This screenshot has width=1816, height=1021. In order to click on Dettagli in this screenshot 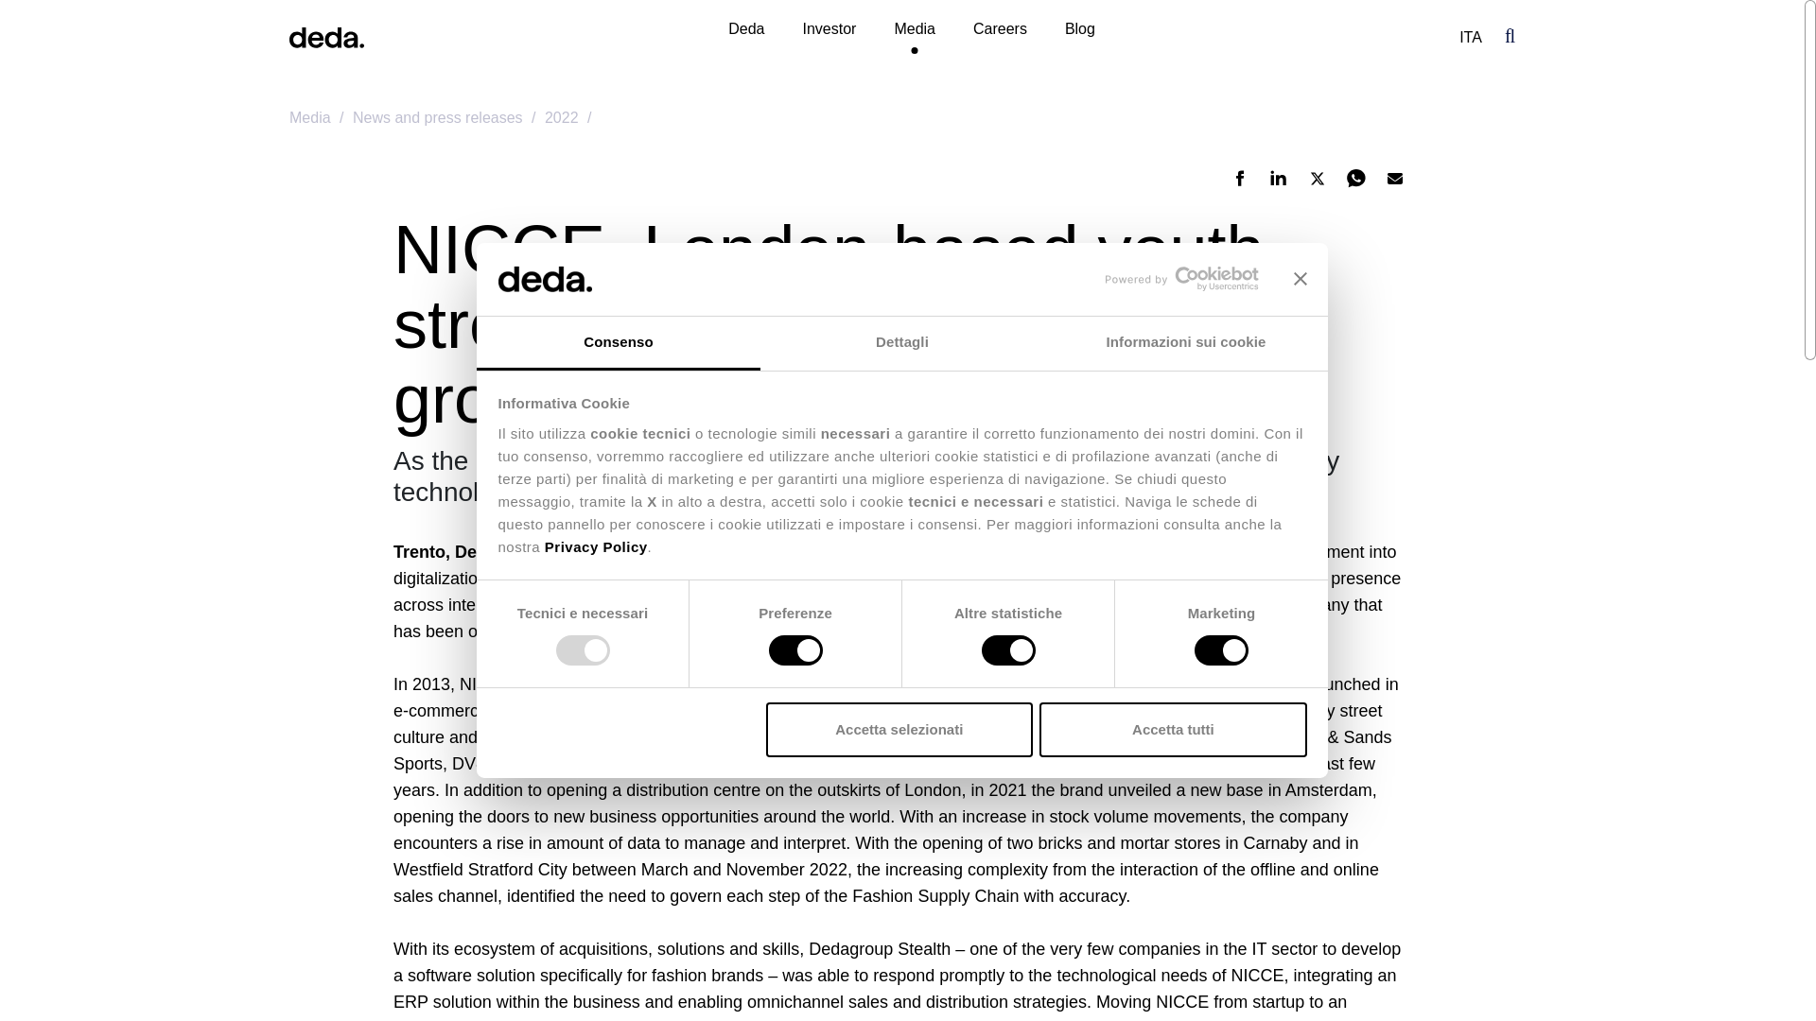, I will do `click(902, 343)`.